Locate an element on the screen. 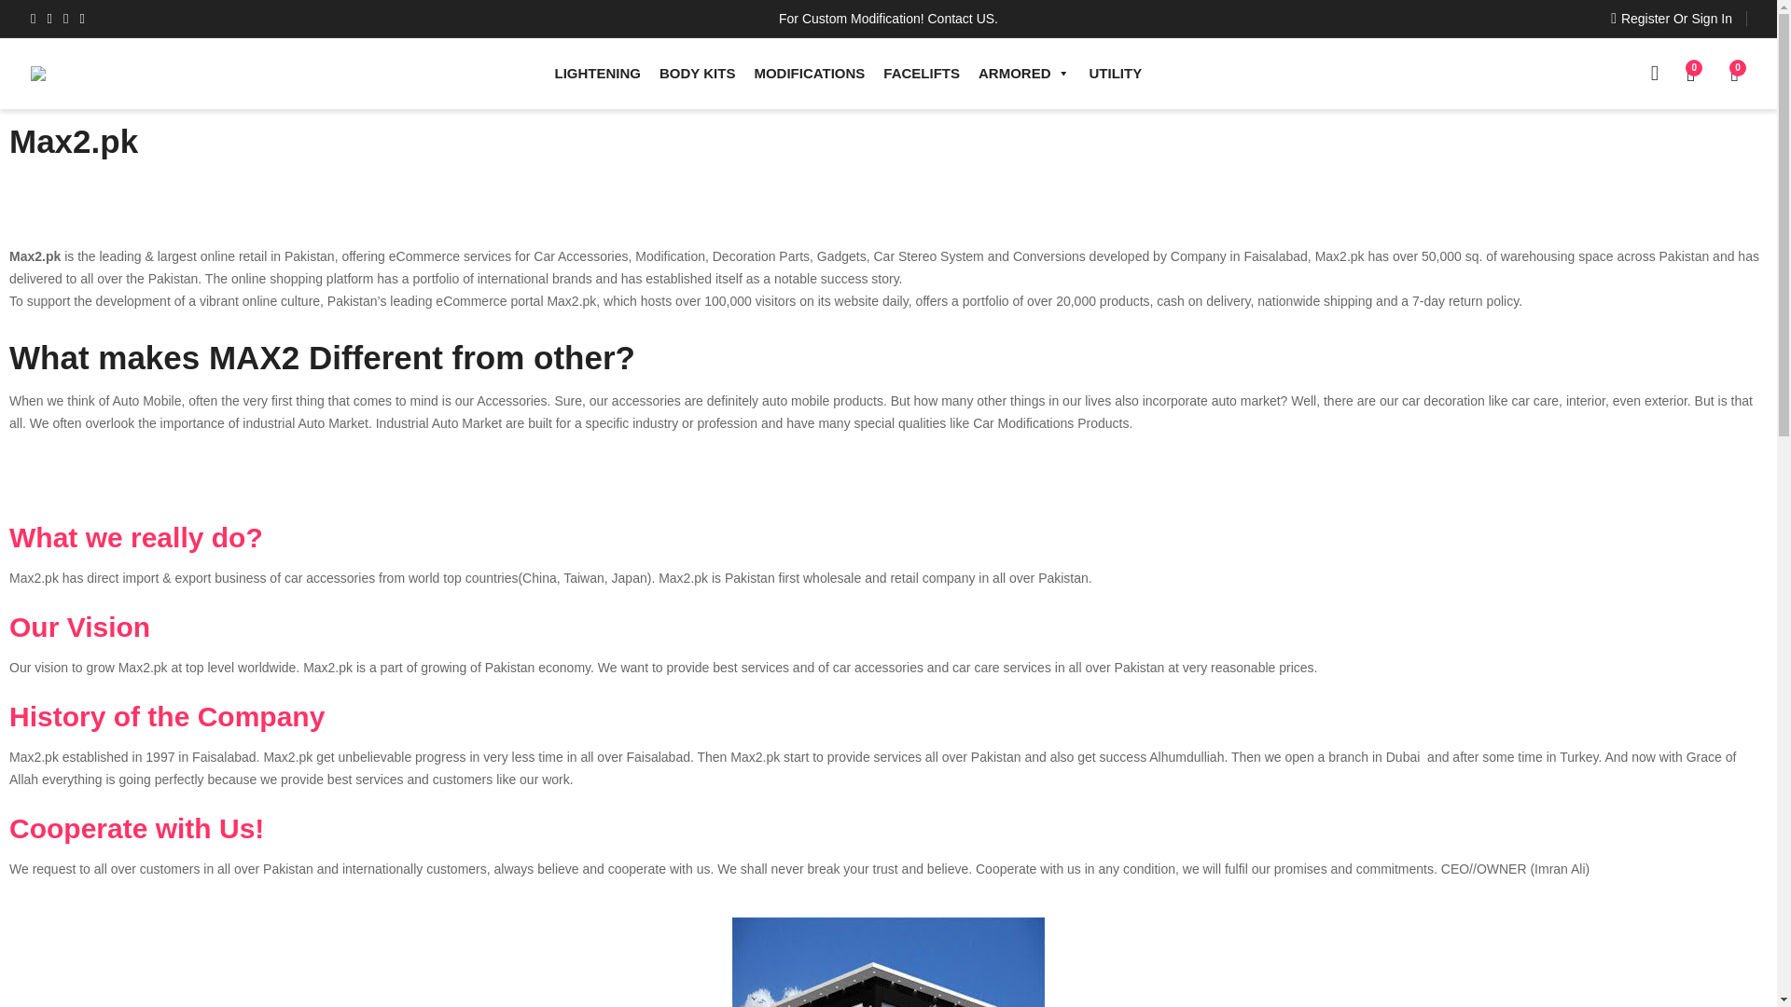  BODY KITS is located at coordinates (697, 73).